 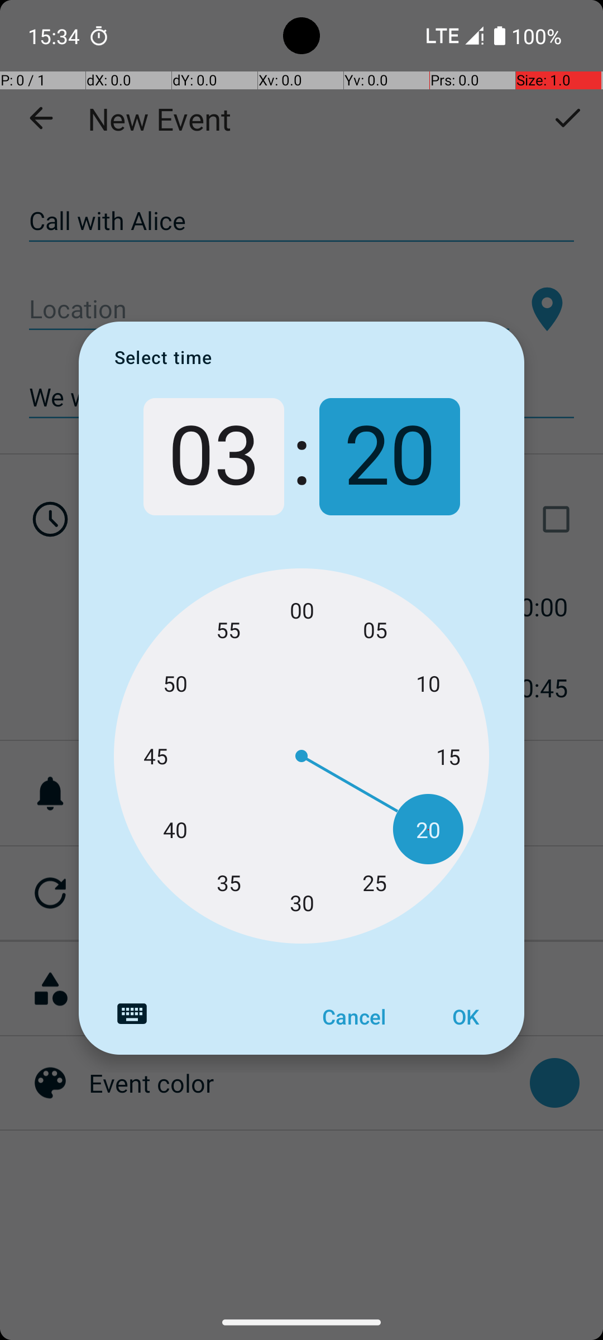 I want to click on 03, so click(x=213, y=457).